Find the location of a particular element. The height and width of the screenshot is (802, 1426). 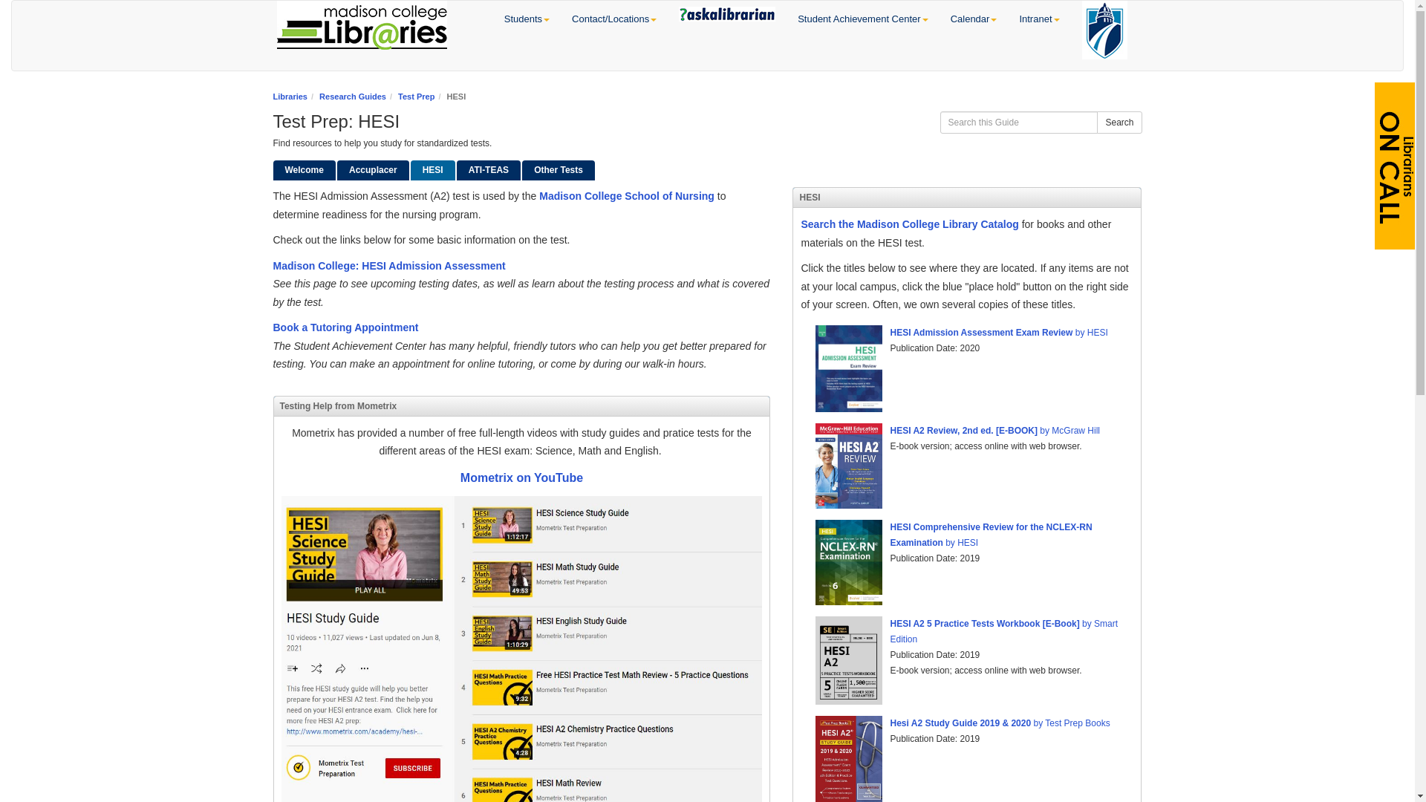

Intranet is located at coordinates (1039, 19).